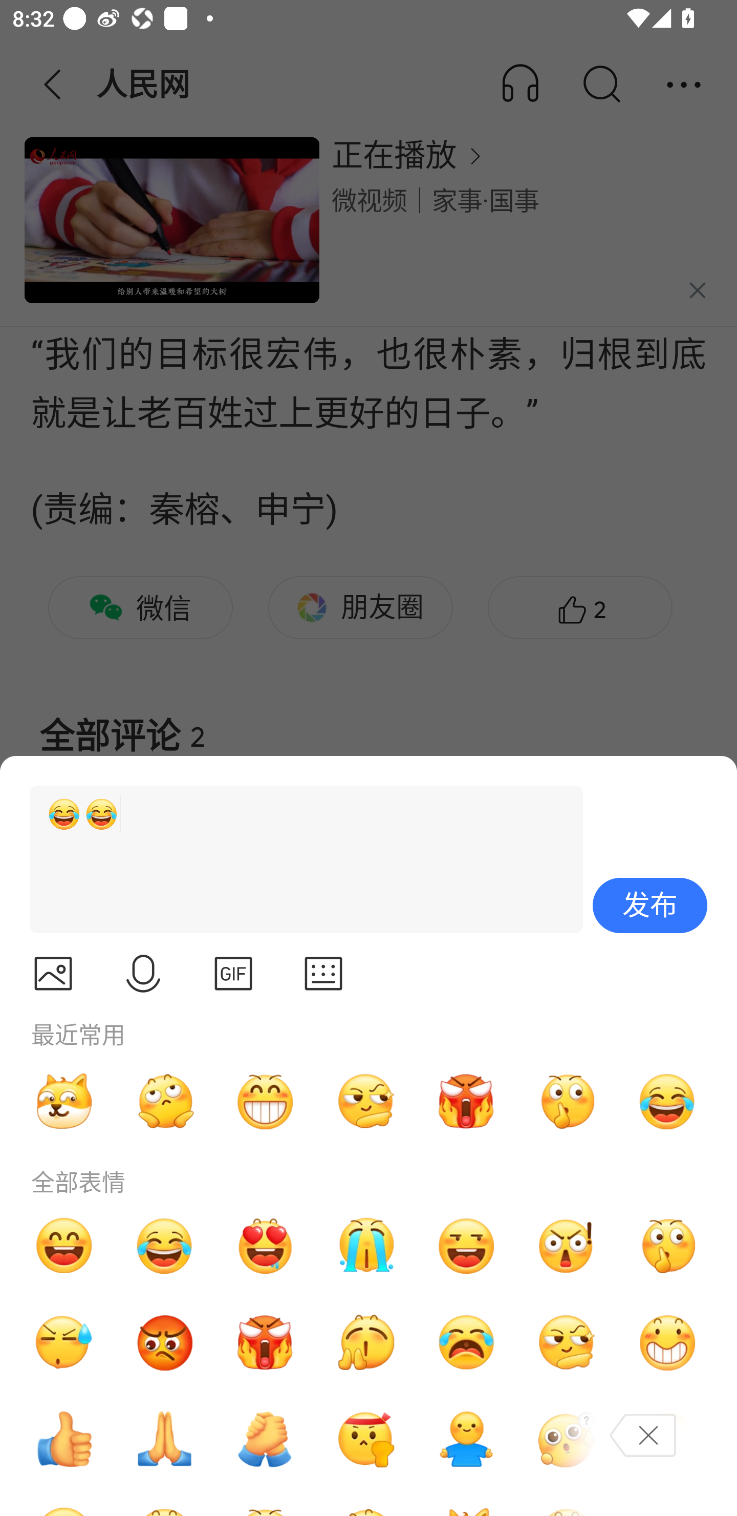 The image size is (737, 1516). What do you see at coordinates (165, 1101) in the screenshot?
I see `无聊` at bounding box center [165, 1101].